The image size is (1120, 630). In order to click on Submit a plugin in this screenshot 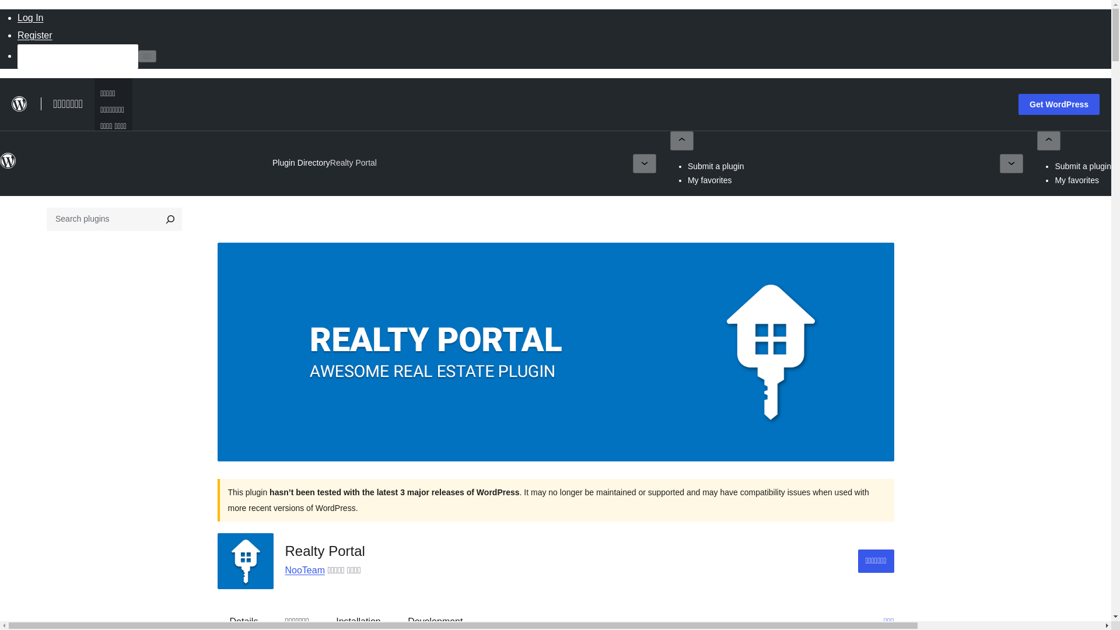, I will do `click(1083, 166)`.